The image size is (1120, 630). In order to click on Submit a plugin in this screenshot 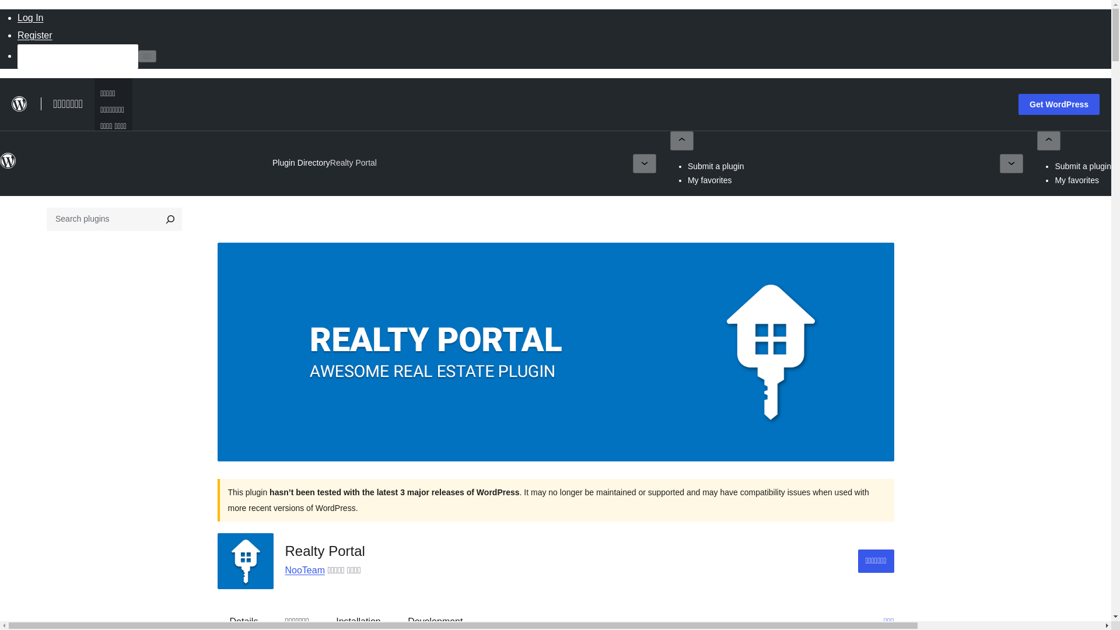, I will do `click(1083, 166)`.